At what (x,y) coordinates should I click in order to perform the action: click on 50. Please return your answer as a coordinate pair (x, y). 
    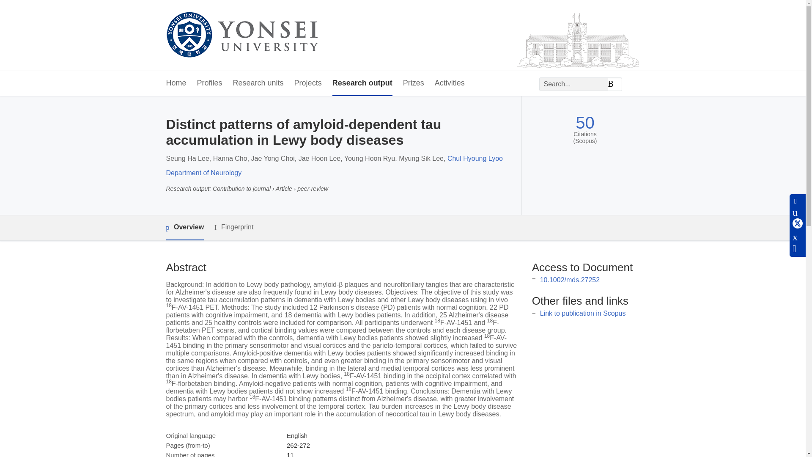
    Looking at the image, I should click on (585, 123).